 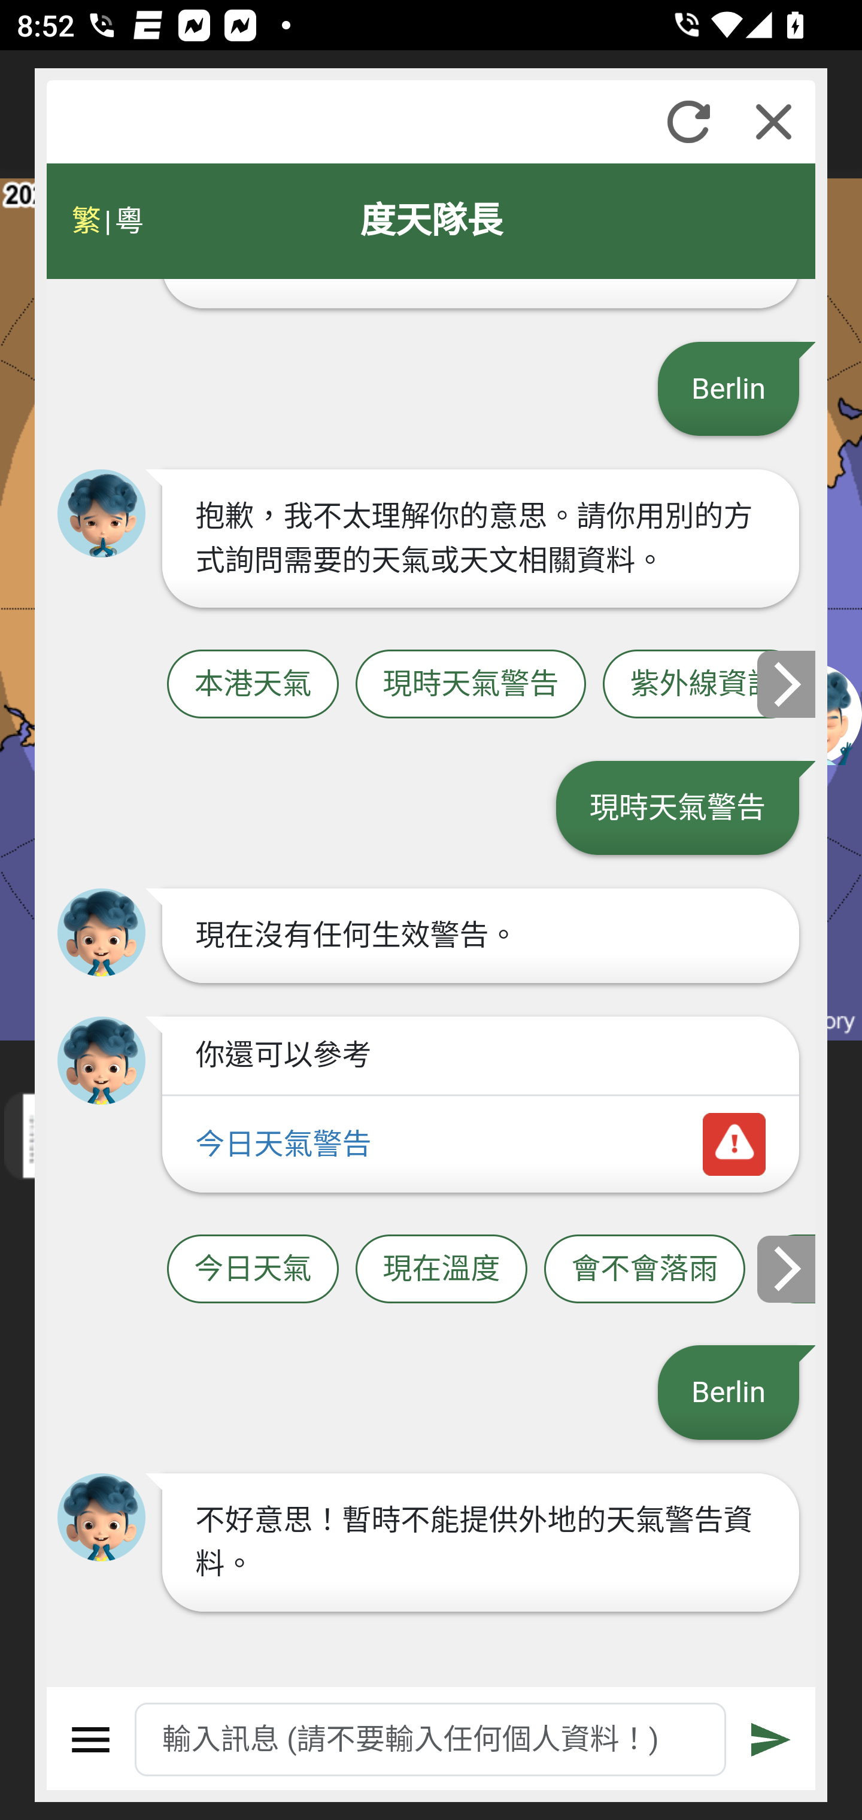 What do you see at coordinates (480, 1143) in the screenshot?
I see `今日天氣警告` at bounding box center [480, 1143].